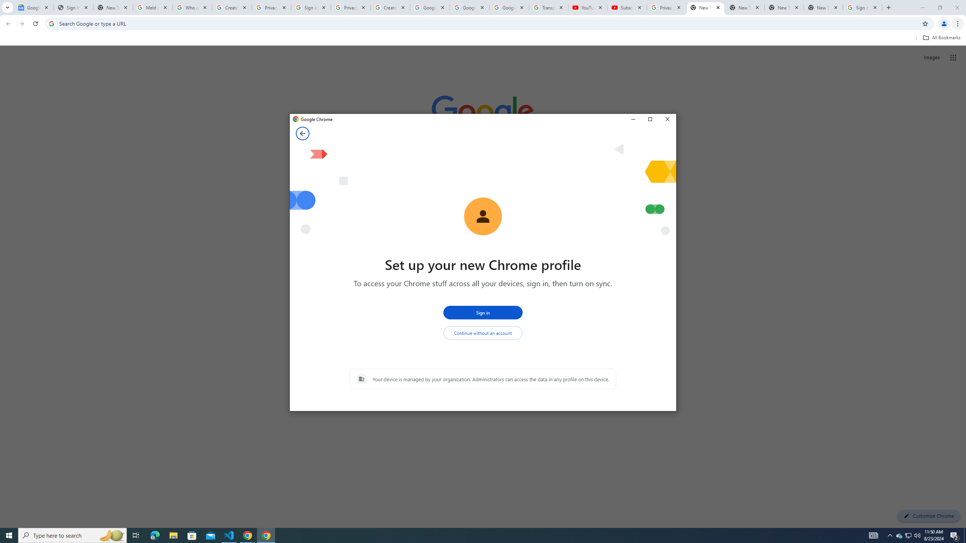  Describe the element at coordinates (112, 535) in the screenshot. I see `Search highlights icon opens search home window` at that location.